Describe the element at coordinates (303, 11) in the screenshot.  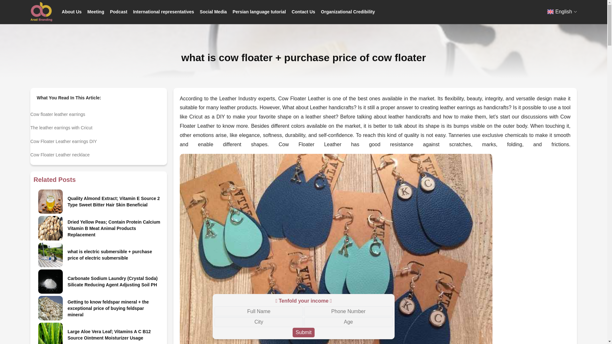
I see `Contact Us` at that location.